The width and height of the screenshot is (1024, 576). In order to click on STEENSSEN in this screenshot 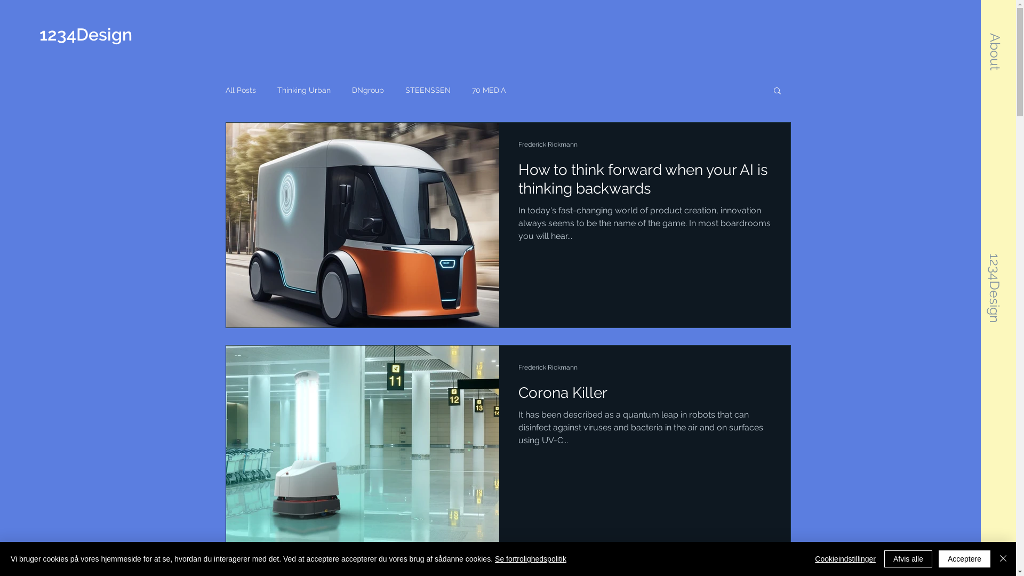, I will do `click(428, 90)`.